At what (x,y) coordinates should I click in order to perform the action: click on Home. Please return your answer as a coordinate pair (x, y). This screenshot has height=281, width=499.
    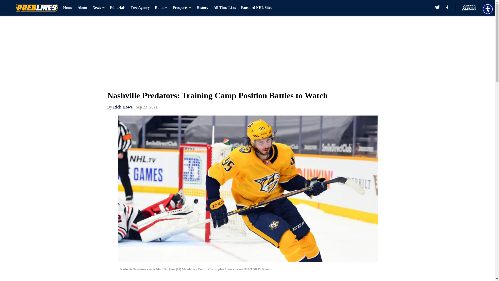
    Looking at the image, I should click on (68, 8).